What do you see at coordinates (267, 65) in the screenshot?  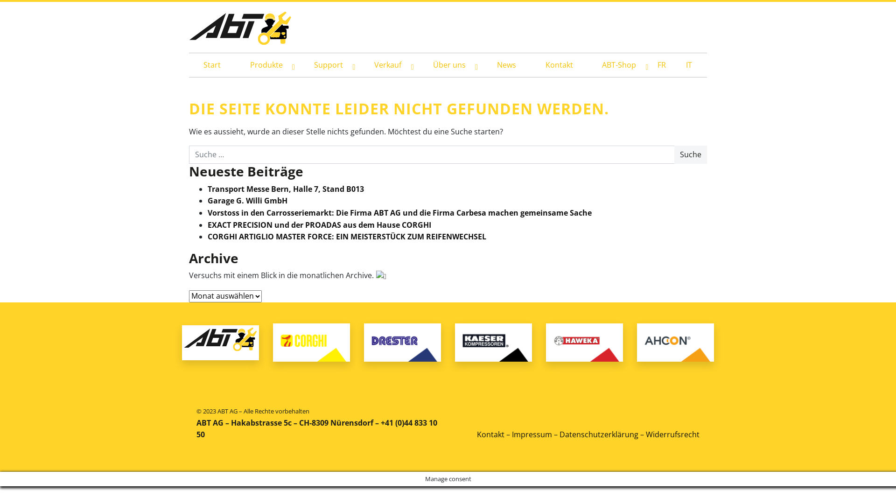 I see `Produkte` at bounding box center [267, 65].